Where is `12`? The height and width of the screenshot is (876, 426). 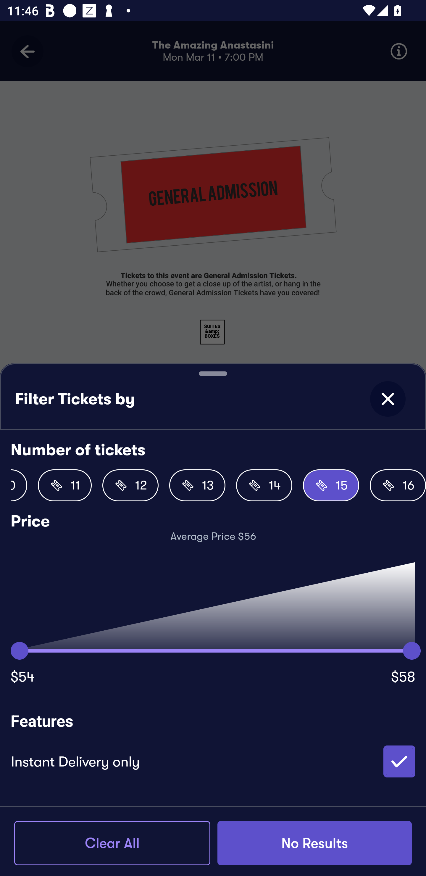 12 is located at coordinates (130, 485).